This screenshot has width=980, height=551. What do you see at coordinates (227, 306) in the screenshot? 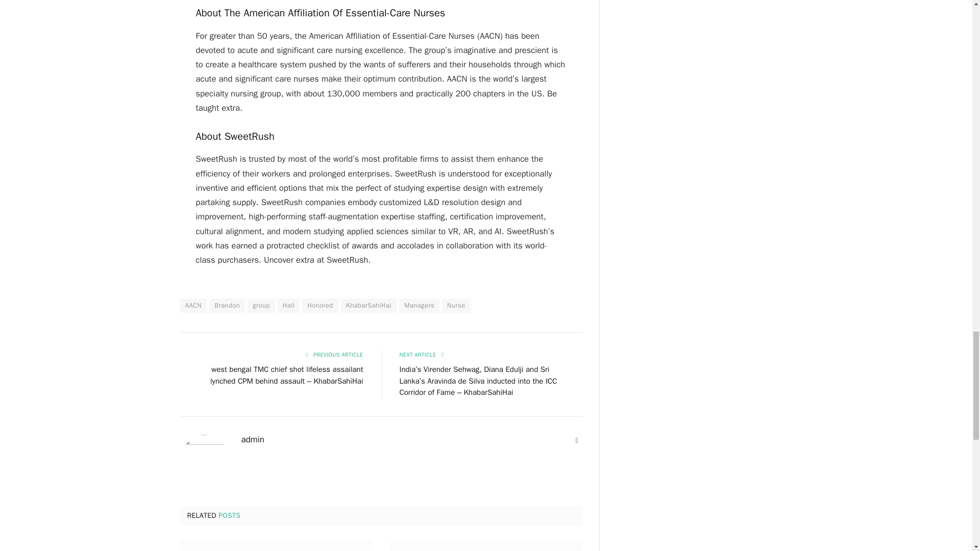
I see `Brandon` at bounding box center [227, 306].